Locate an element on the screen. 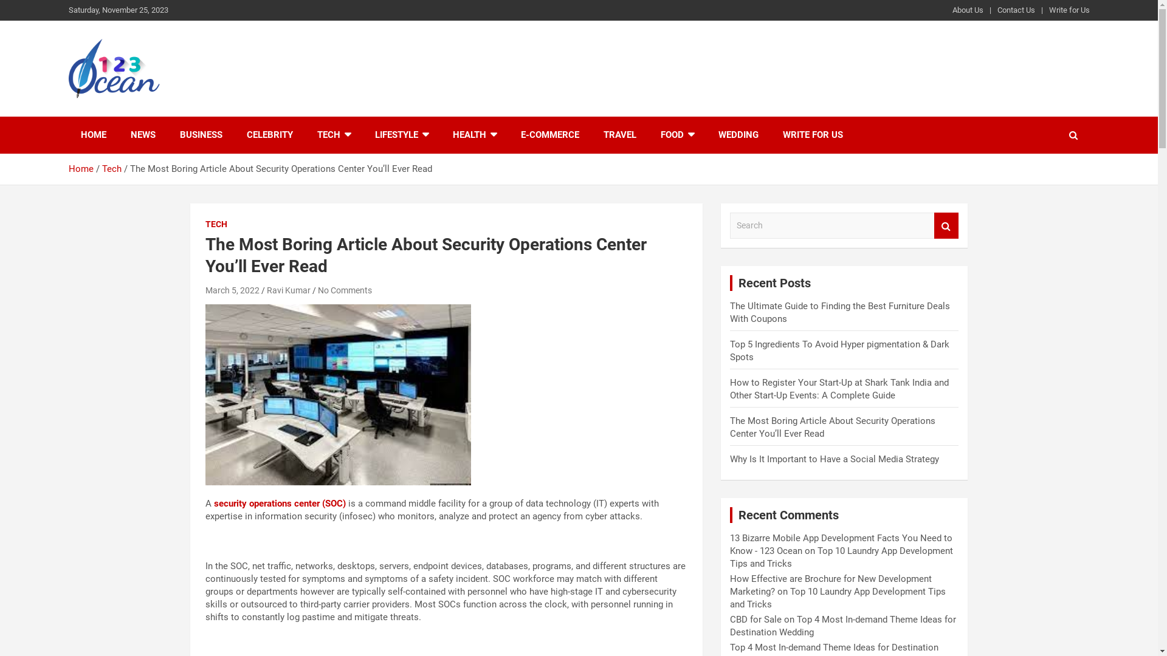  Ravi Kumar is located at coordinates (288, 290).